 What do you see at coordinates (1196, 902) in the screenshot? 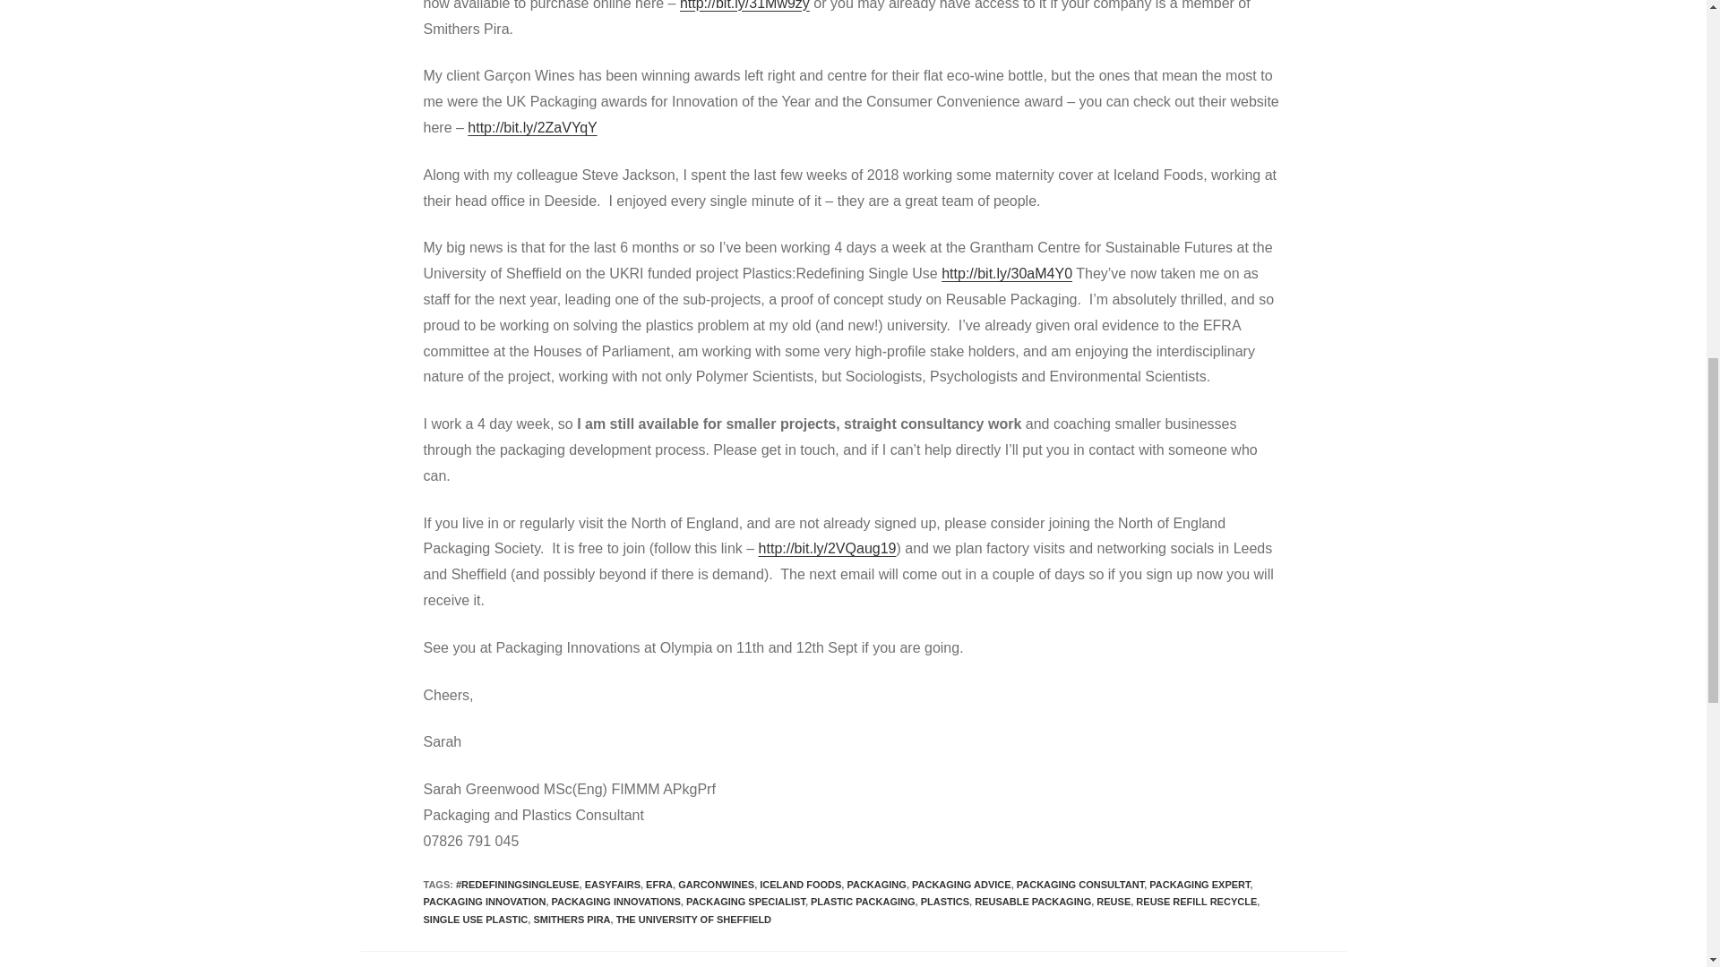
I see `REUSE REFILL RECYCLE` at bounding box center [1196, 902].